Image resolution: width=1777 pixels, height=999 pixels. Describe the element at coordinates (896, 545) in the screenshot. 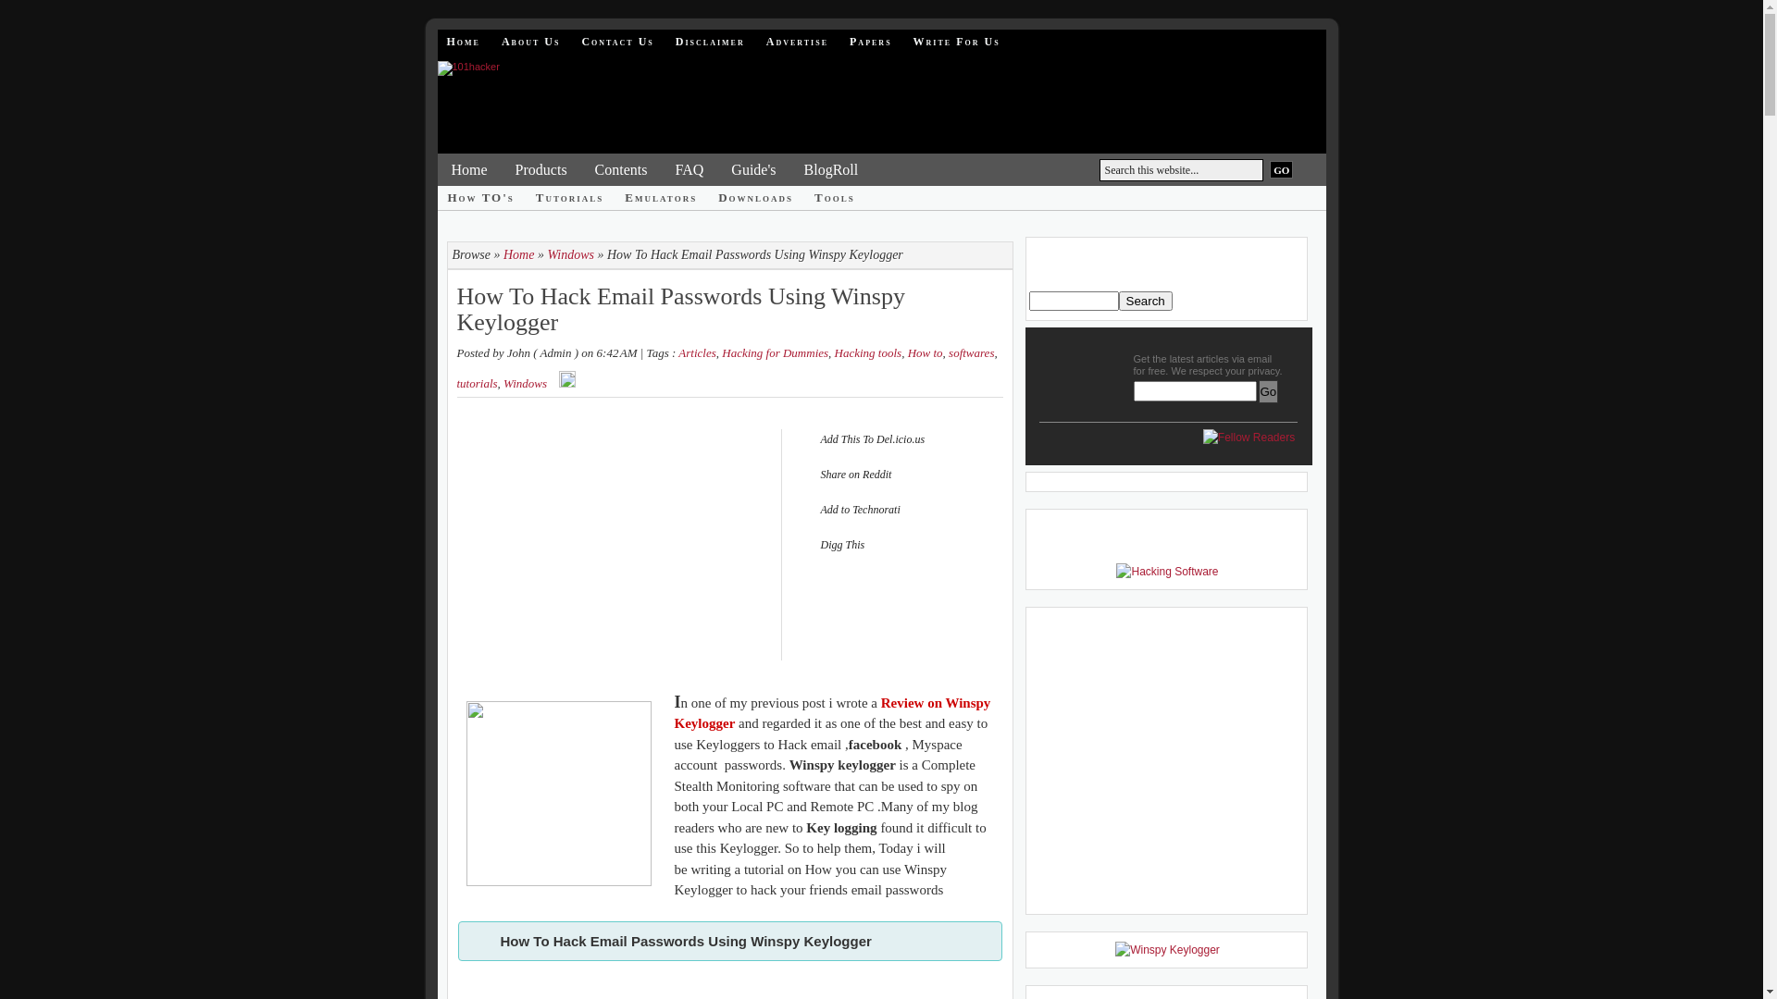

I see `Digg This` at that location.